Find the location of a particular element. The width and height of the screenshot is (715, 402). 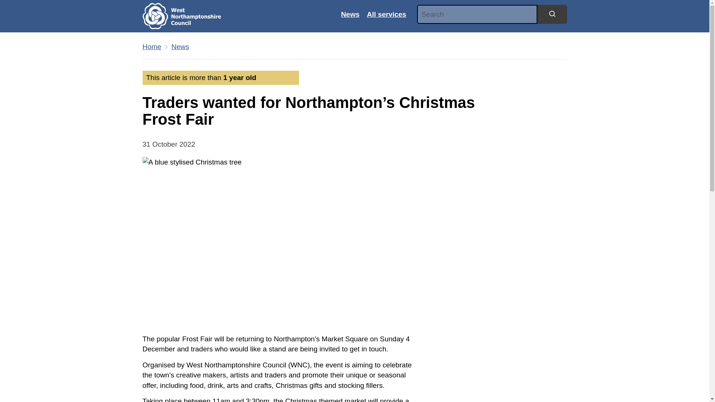

Skip to main content is located at coordinates (6, 4).